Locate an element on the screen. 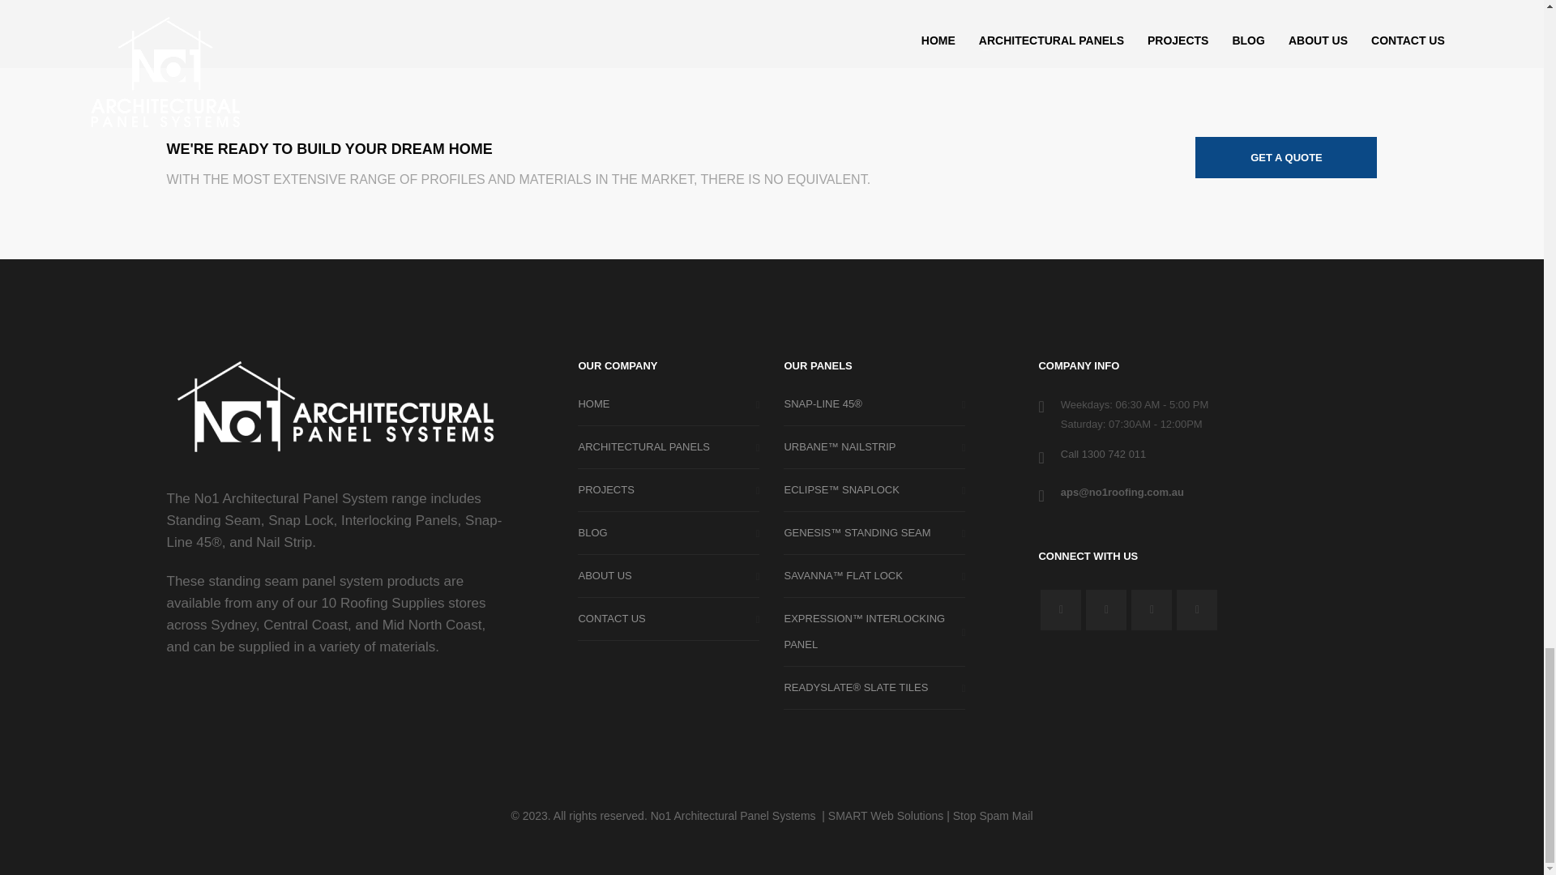 This screenshot has width=1556, height=875. APS Logo Horizontal Small White is located at coordinates (336, 410).